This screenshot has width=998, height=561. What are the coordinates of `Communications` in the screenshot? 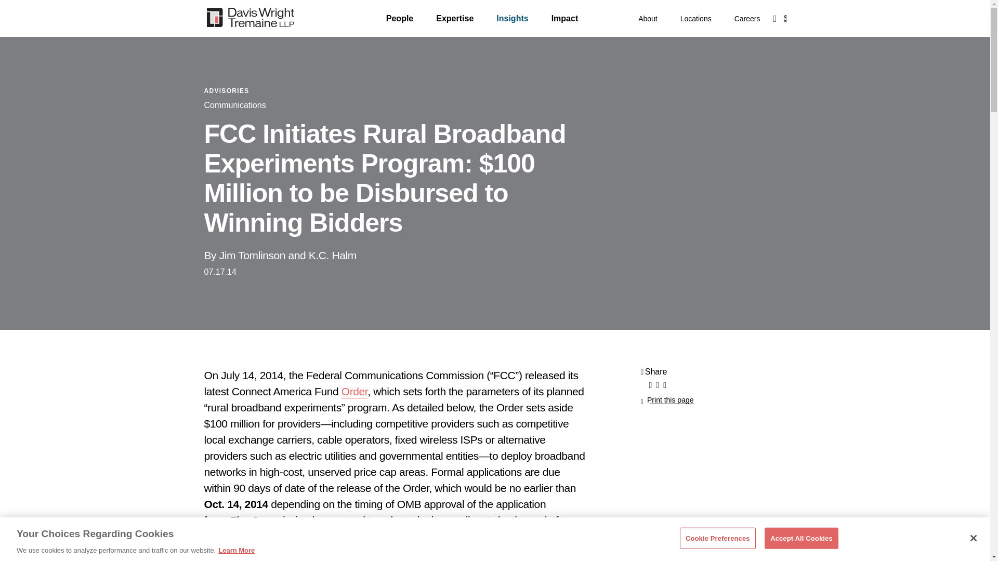 It's located at (234, 105).